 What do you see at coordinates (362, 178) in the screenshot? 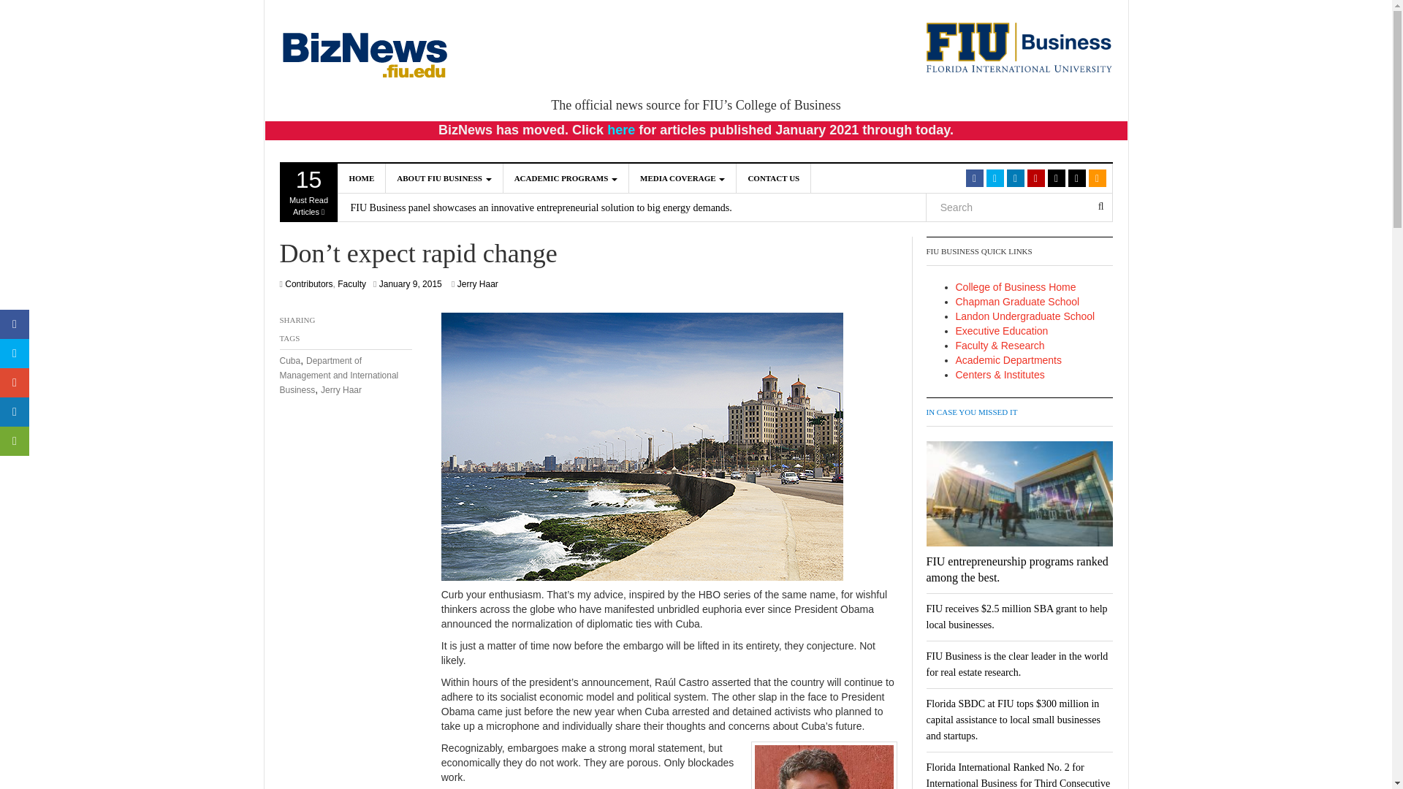
I see `HOME` at bounding box center [362, 178].